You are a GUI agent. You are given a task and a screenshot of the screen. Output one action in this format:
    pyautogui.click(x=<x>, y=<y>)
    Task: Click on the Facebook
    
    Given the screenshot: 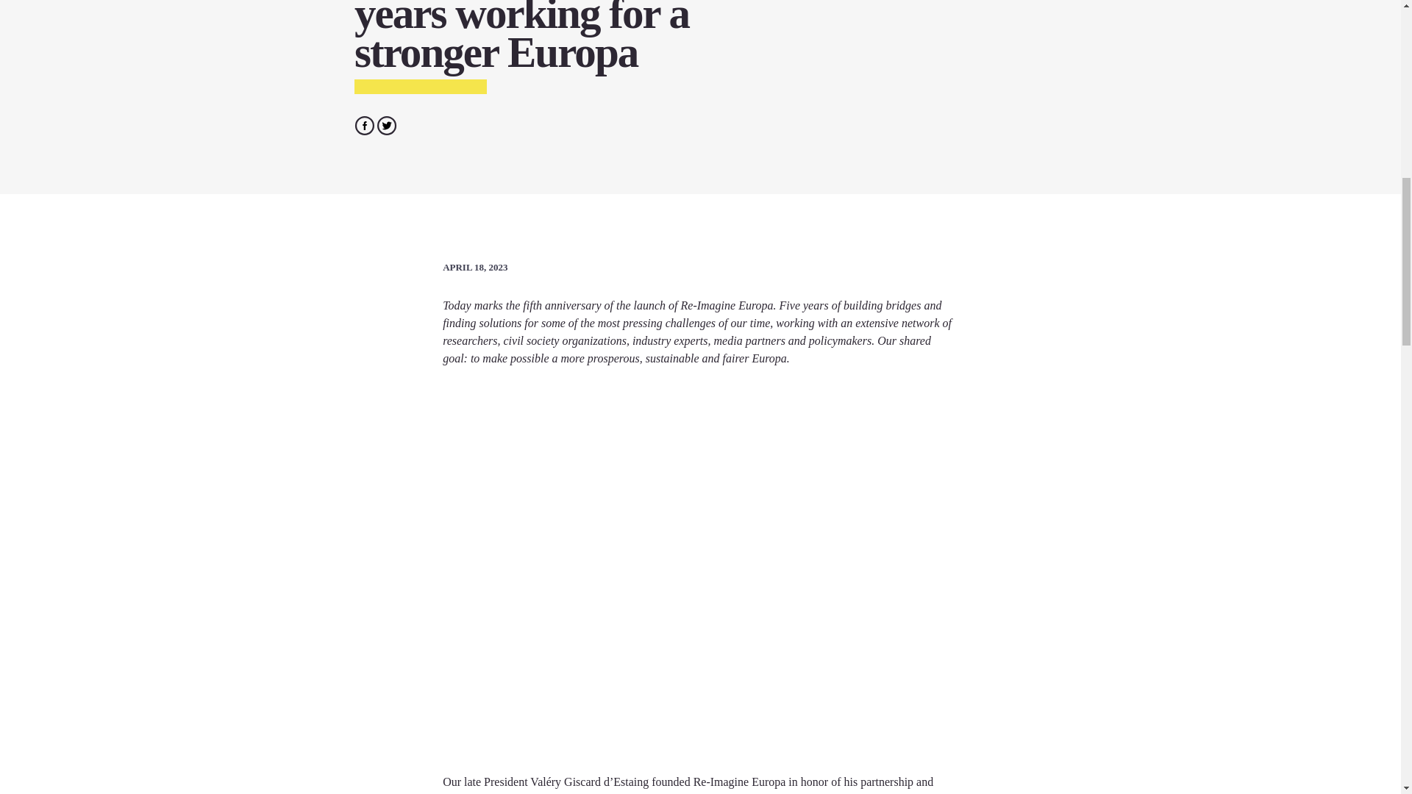 What is the action you would take?
    pyautogui.click(x=363, y=125)
    